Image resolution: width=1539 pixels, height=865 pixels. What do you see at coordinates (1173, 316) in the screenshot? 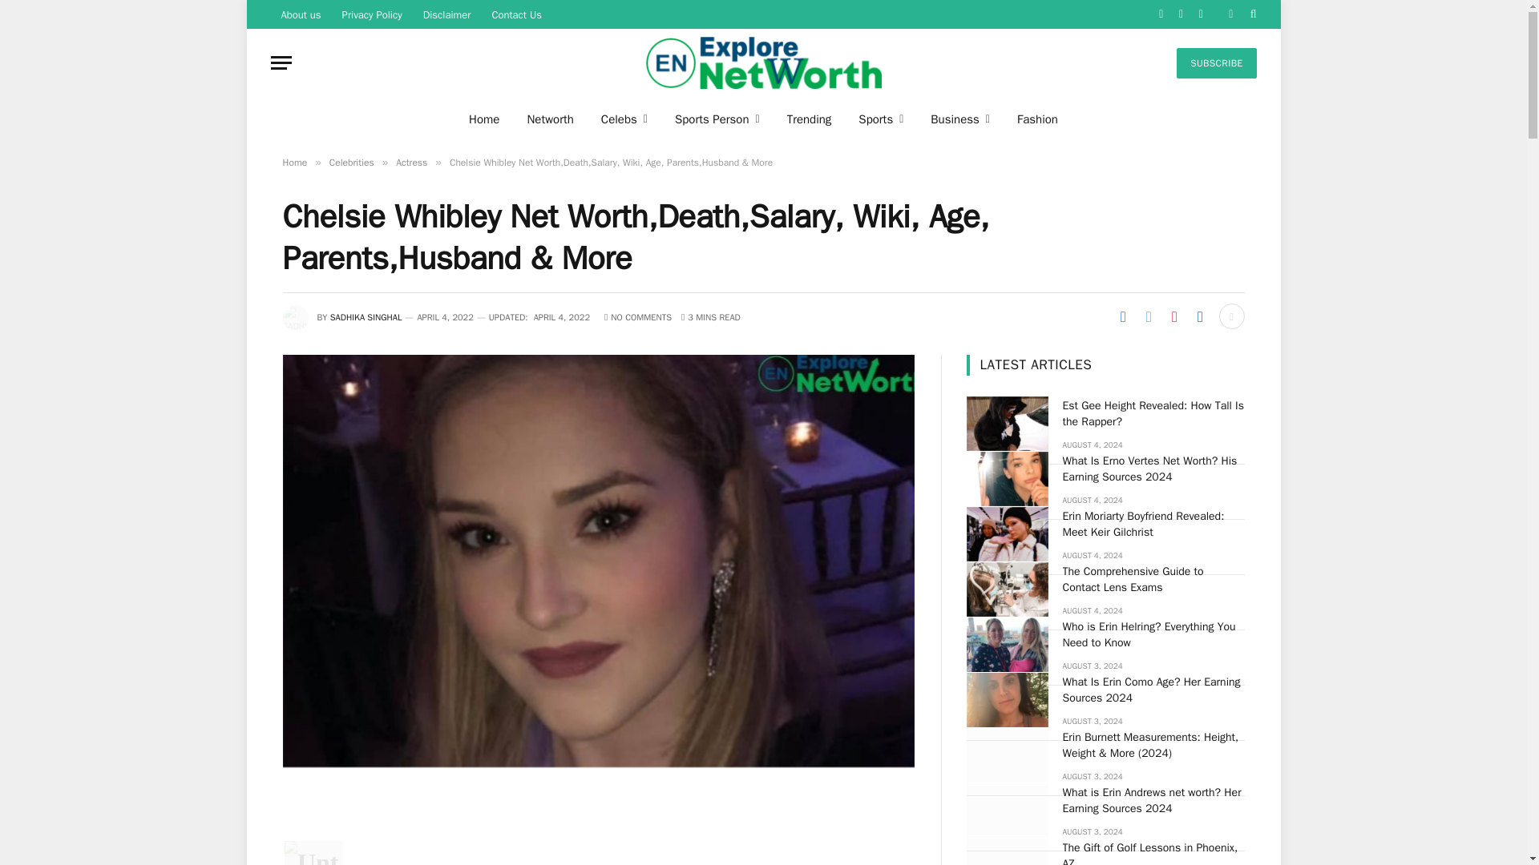
I see `Share on Pinterest` at bounding box center [1173, 316].